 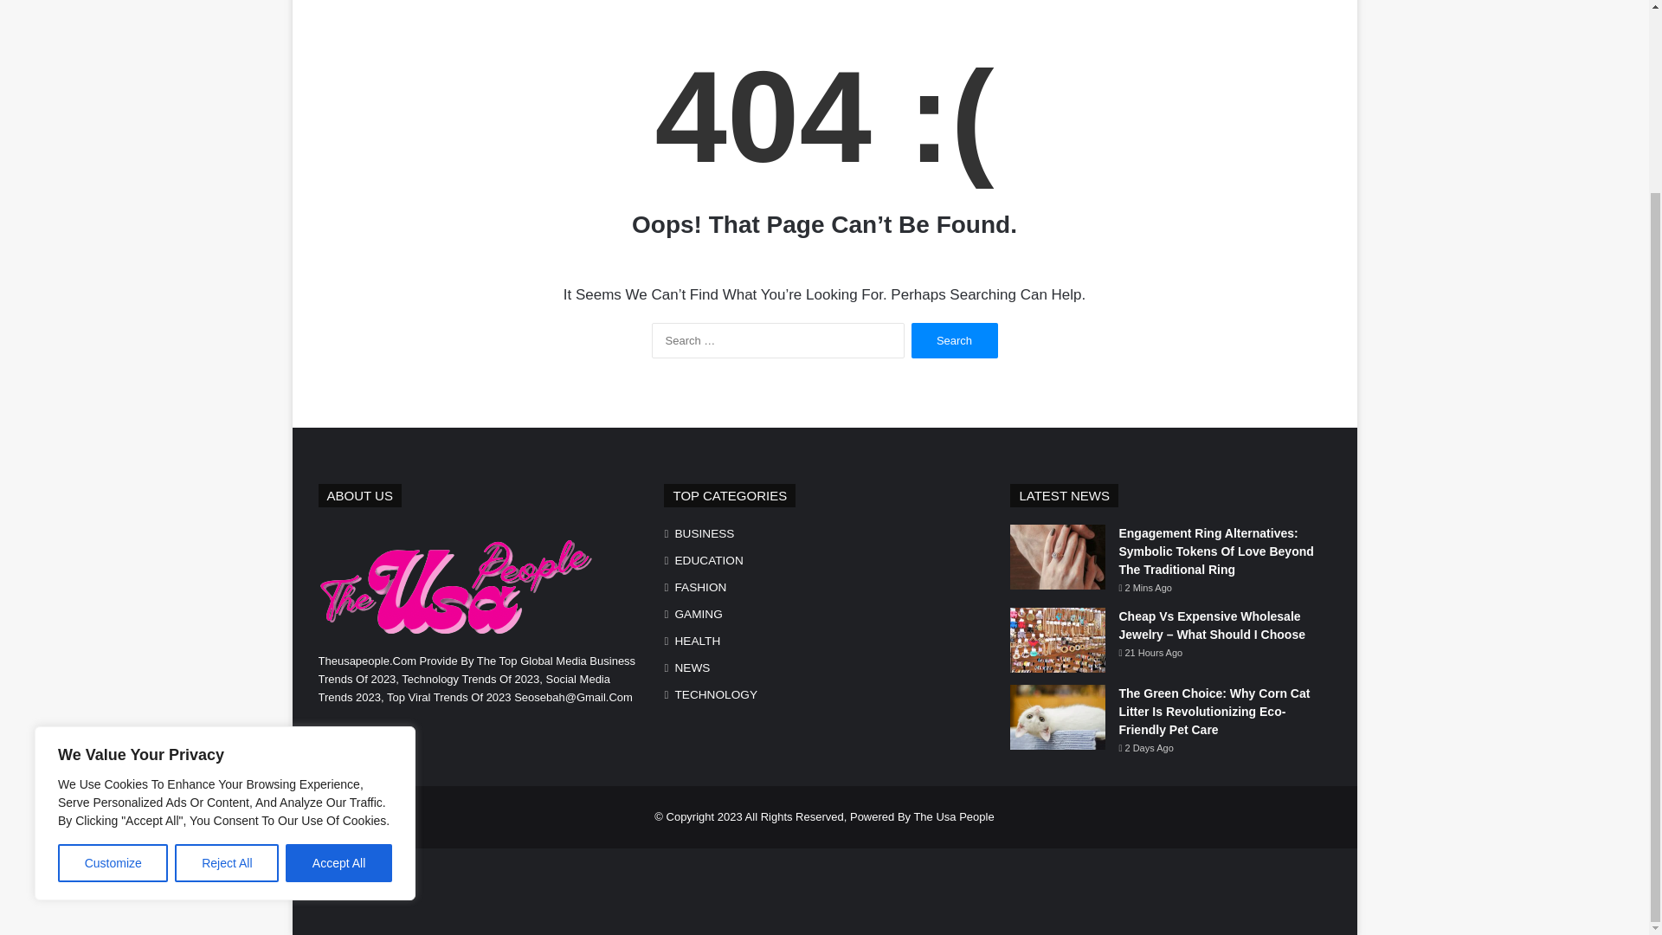 What do you see at coordinates (697, 641) in the screenshot?
I see `HEALTH` at bounding box center [697, 641].